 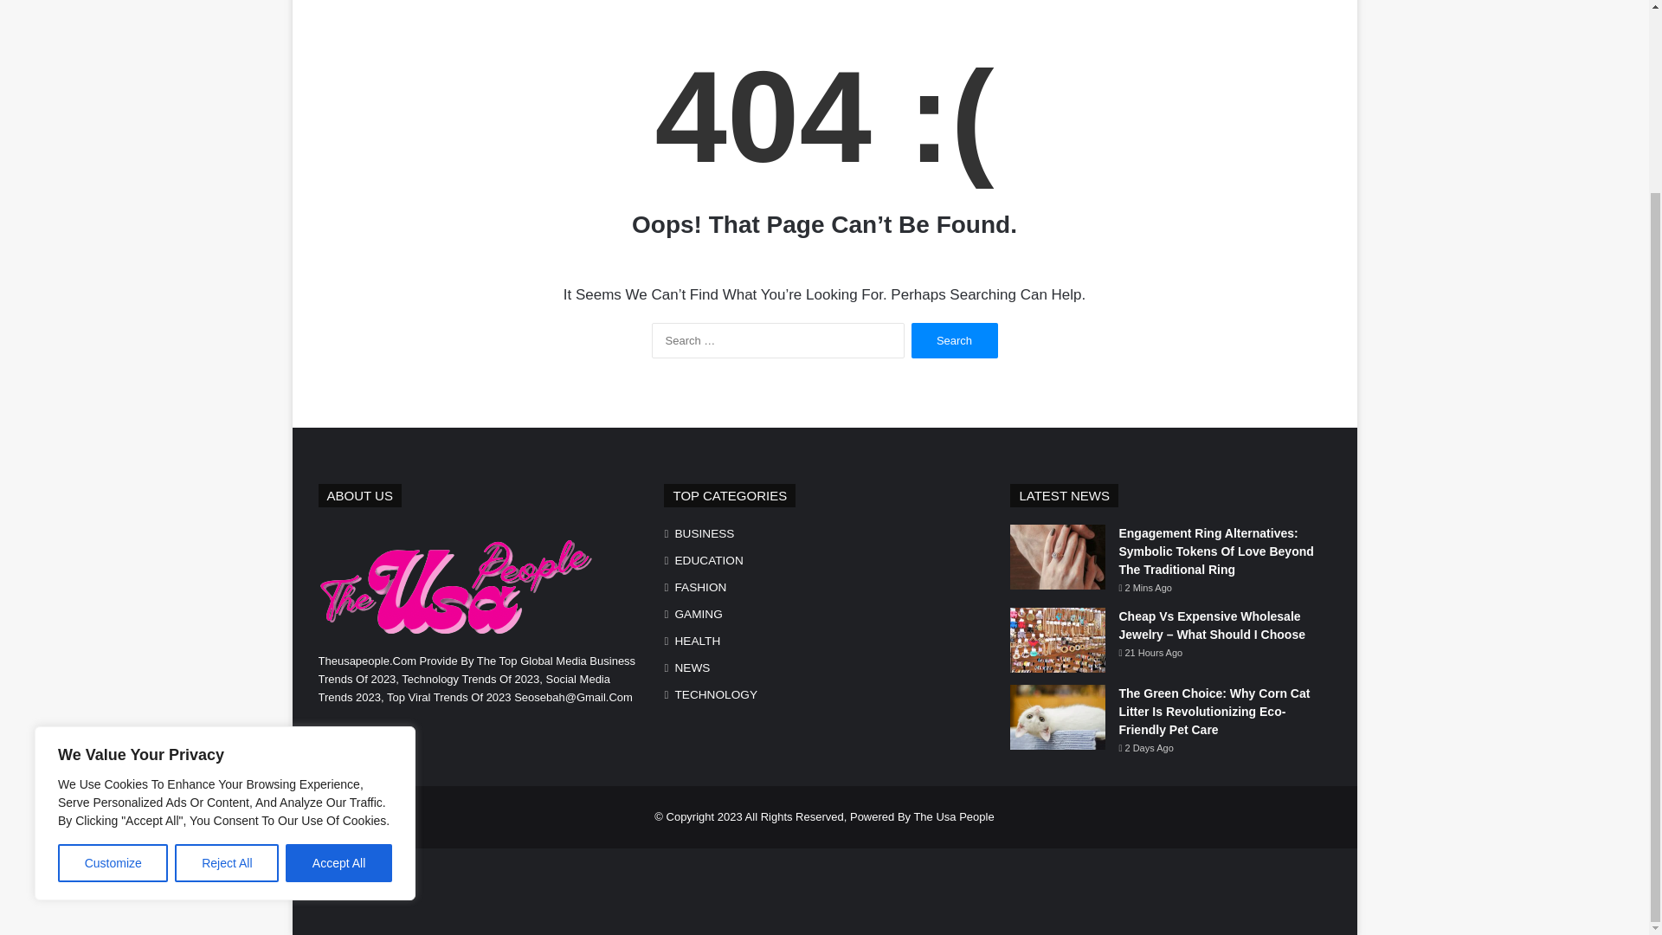 What do you see at coordinates (697, 641) in the screenshot?
I see `HEALTH` at bounding box center [697, 641].